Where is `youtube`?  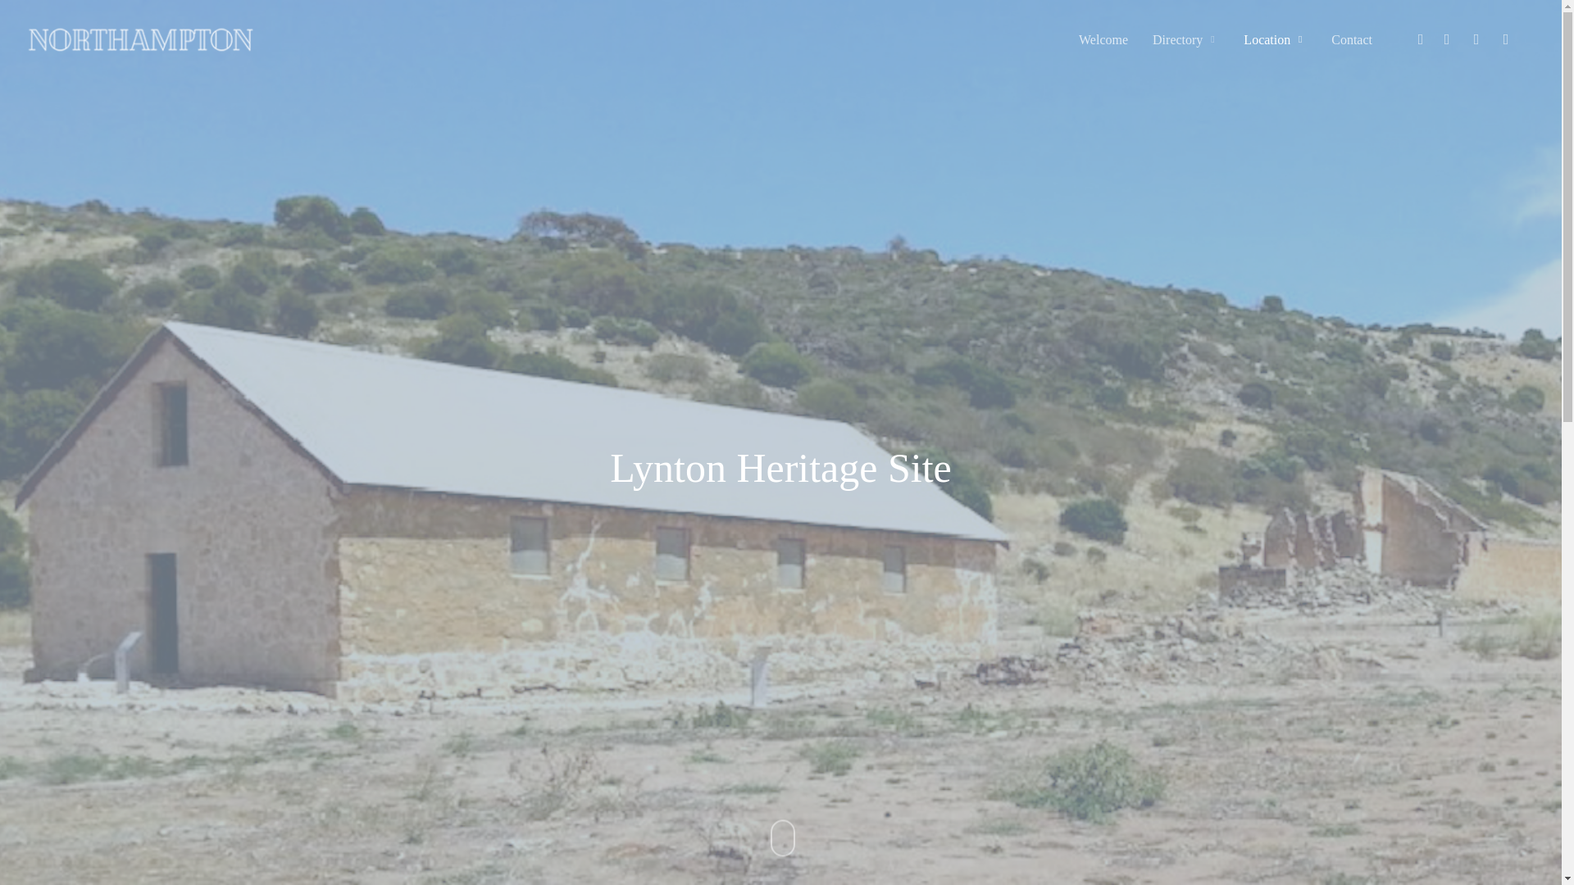
youtube is located at coordinates (1447, 39).